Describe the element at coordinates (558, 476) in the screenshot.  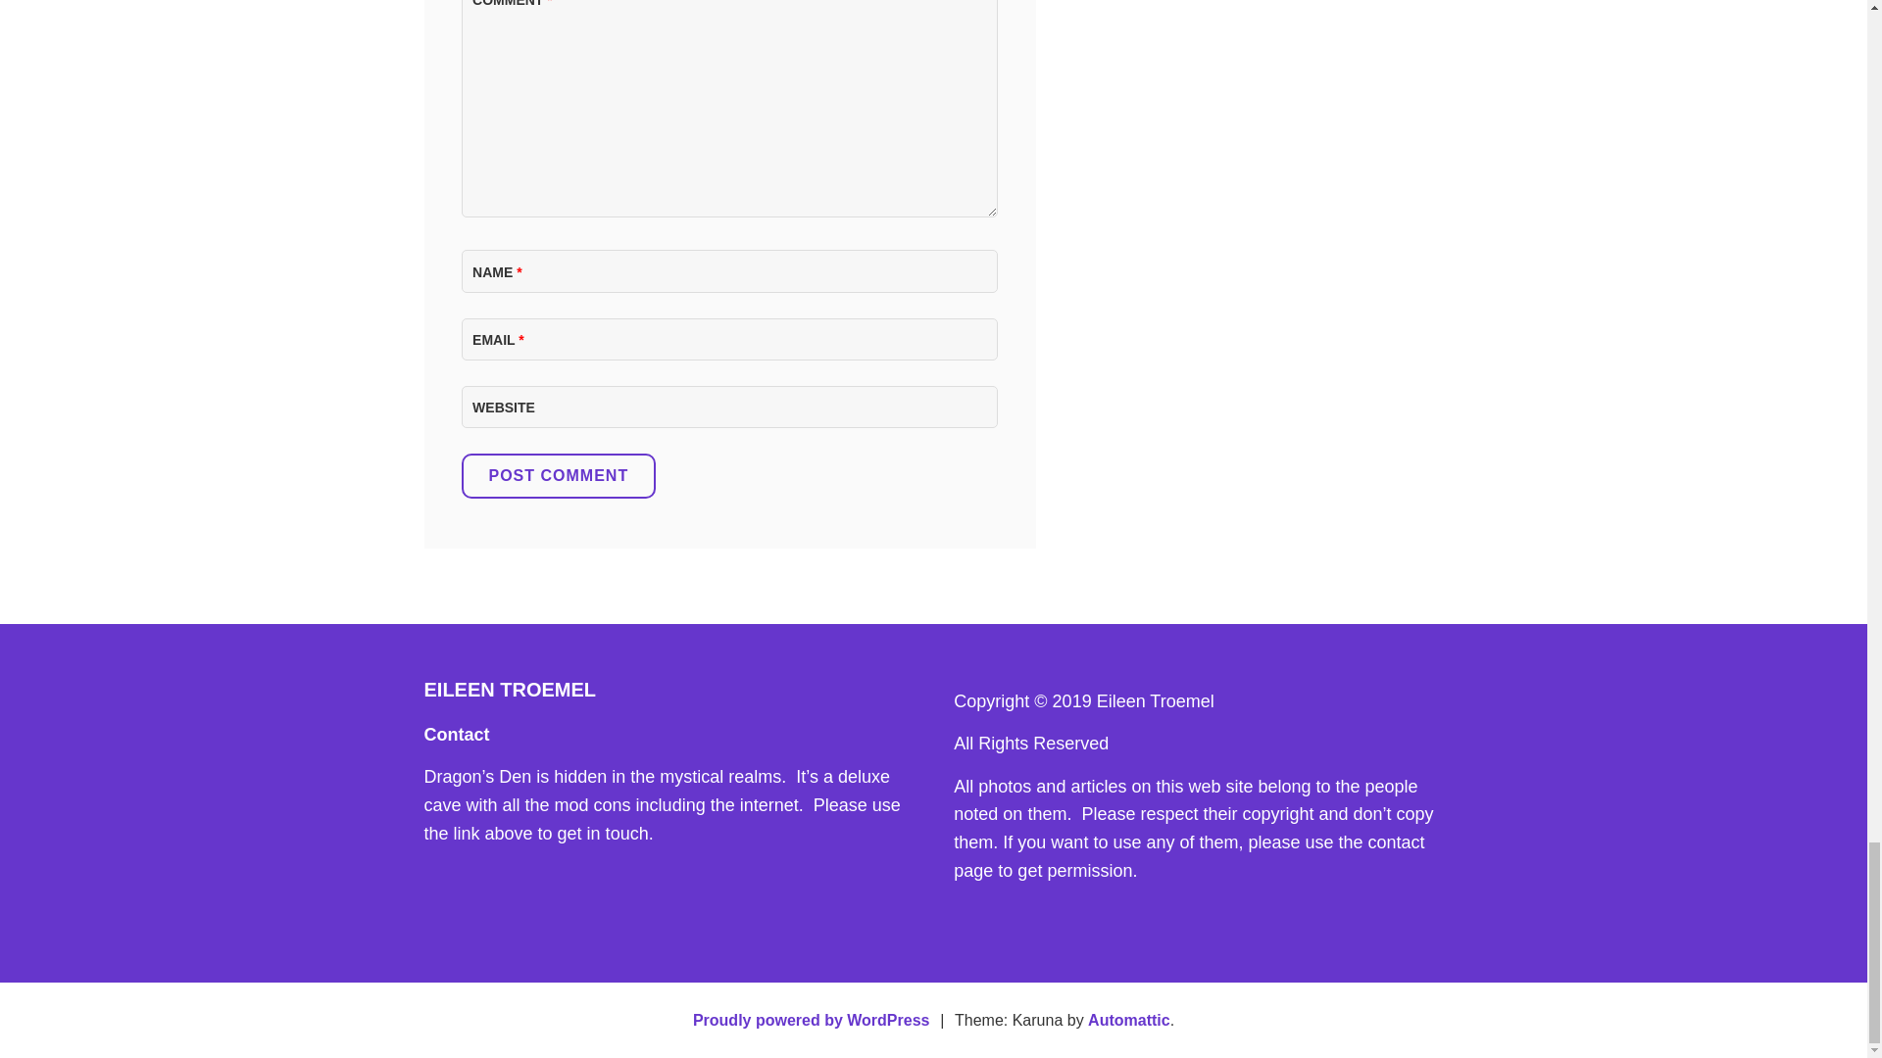
I see `Post Comment` at that location.